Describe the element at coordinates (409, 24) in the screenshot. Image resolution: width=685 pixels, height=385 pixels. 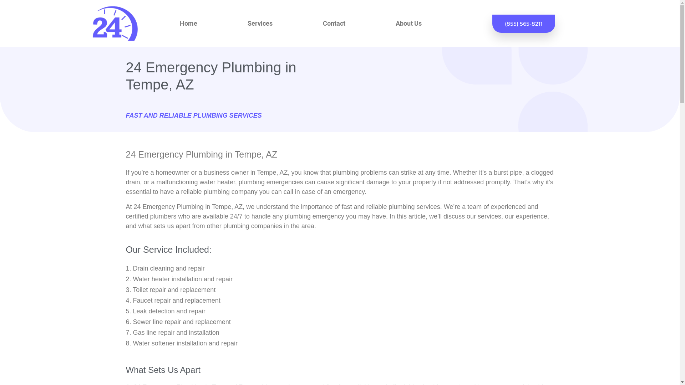
I see `About Us` at that location.